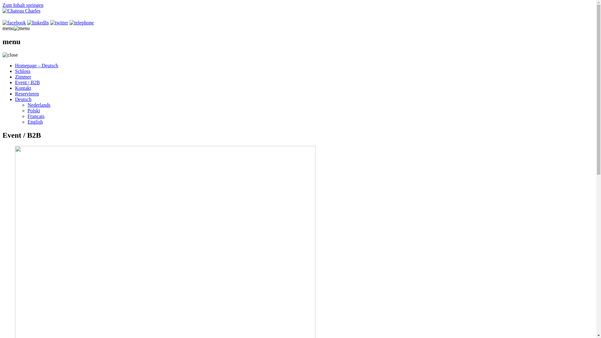 The height and width of the screenshot is (338, 601). I want to click on Nederlands, so click(39, 105).